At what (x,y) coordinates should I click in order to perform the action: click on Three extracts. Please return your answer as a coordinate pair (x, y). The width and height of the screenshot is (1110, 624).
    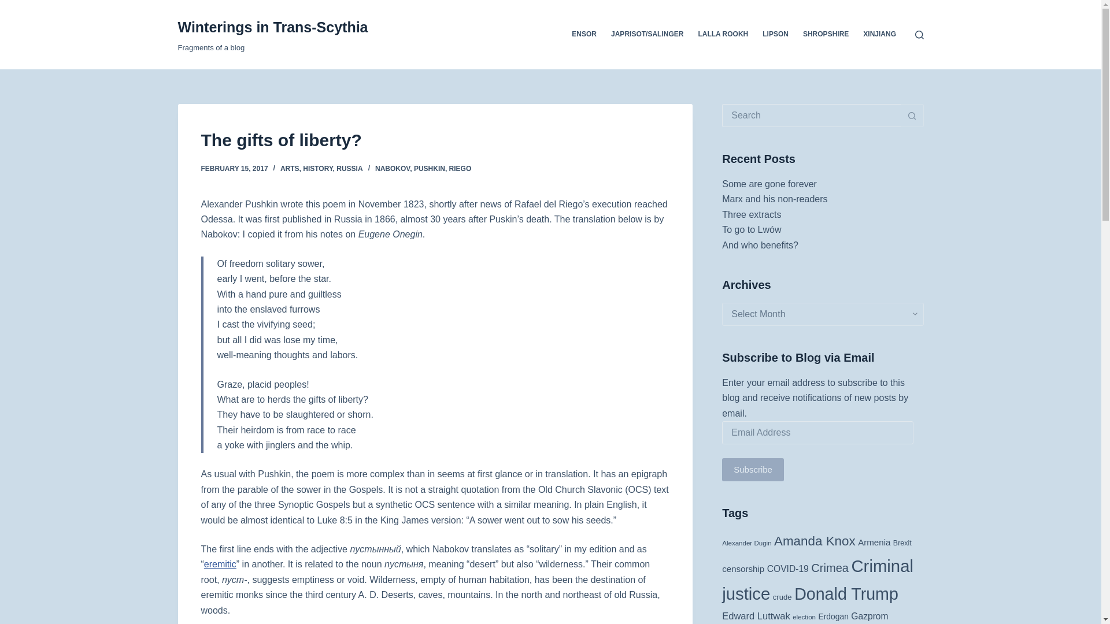
    Looking at the image, I should click on (752, 214).